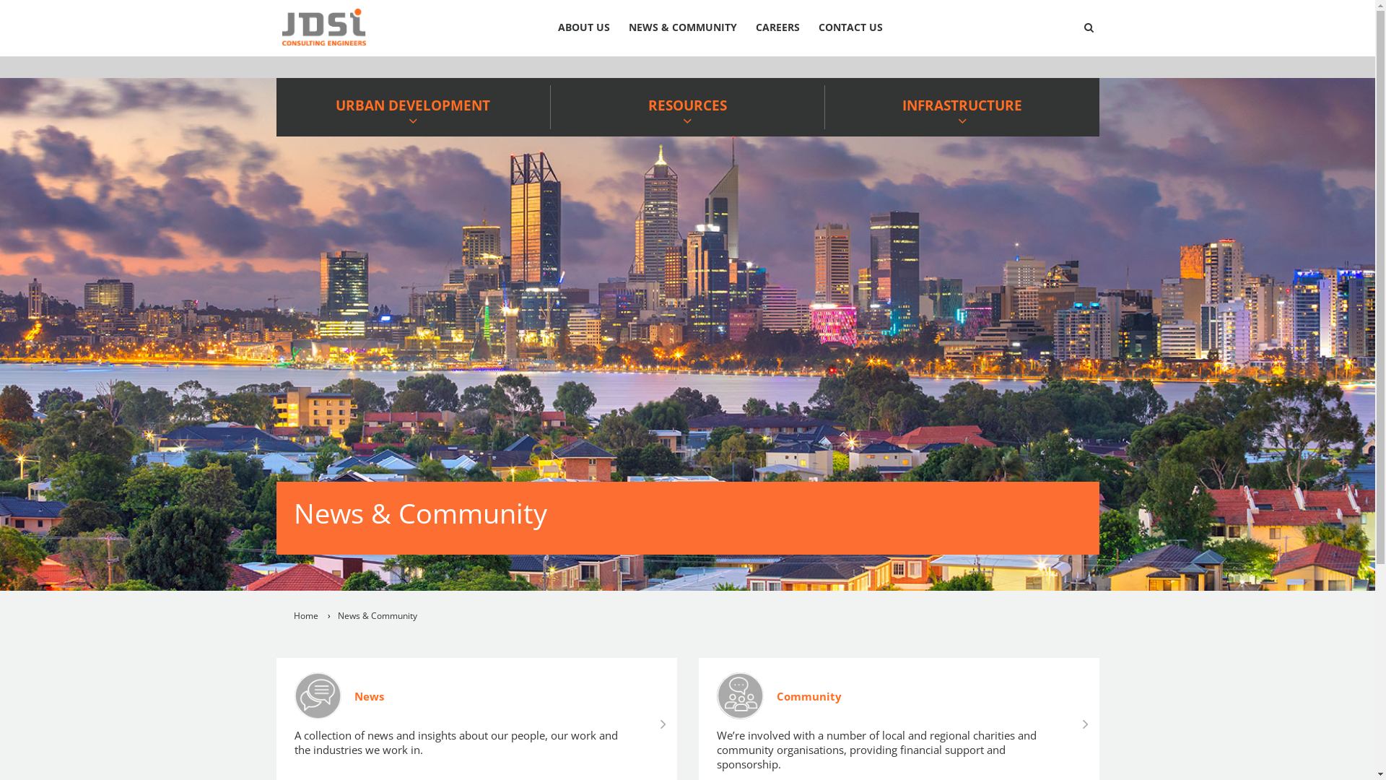  What do you see at coordinates (413, 107) in the screenshot?
I see `URBAN DEVELOPMENT` at bounding box center [413, 107].